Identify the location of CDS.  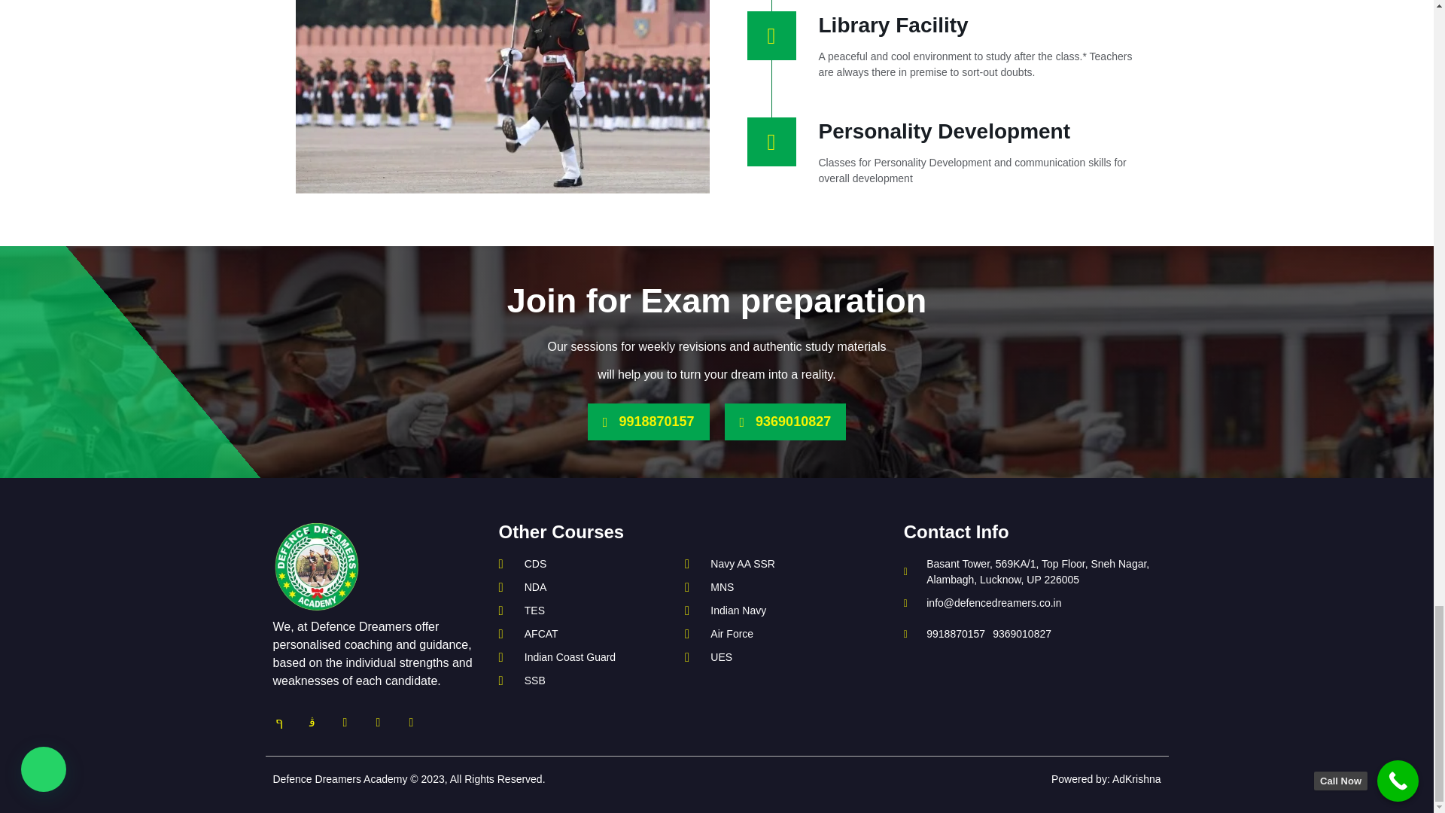
(584, 564).